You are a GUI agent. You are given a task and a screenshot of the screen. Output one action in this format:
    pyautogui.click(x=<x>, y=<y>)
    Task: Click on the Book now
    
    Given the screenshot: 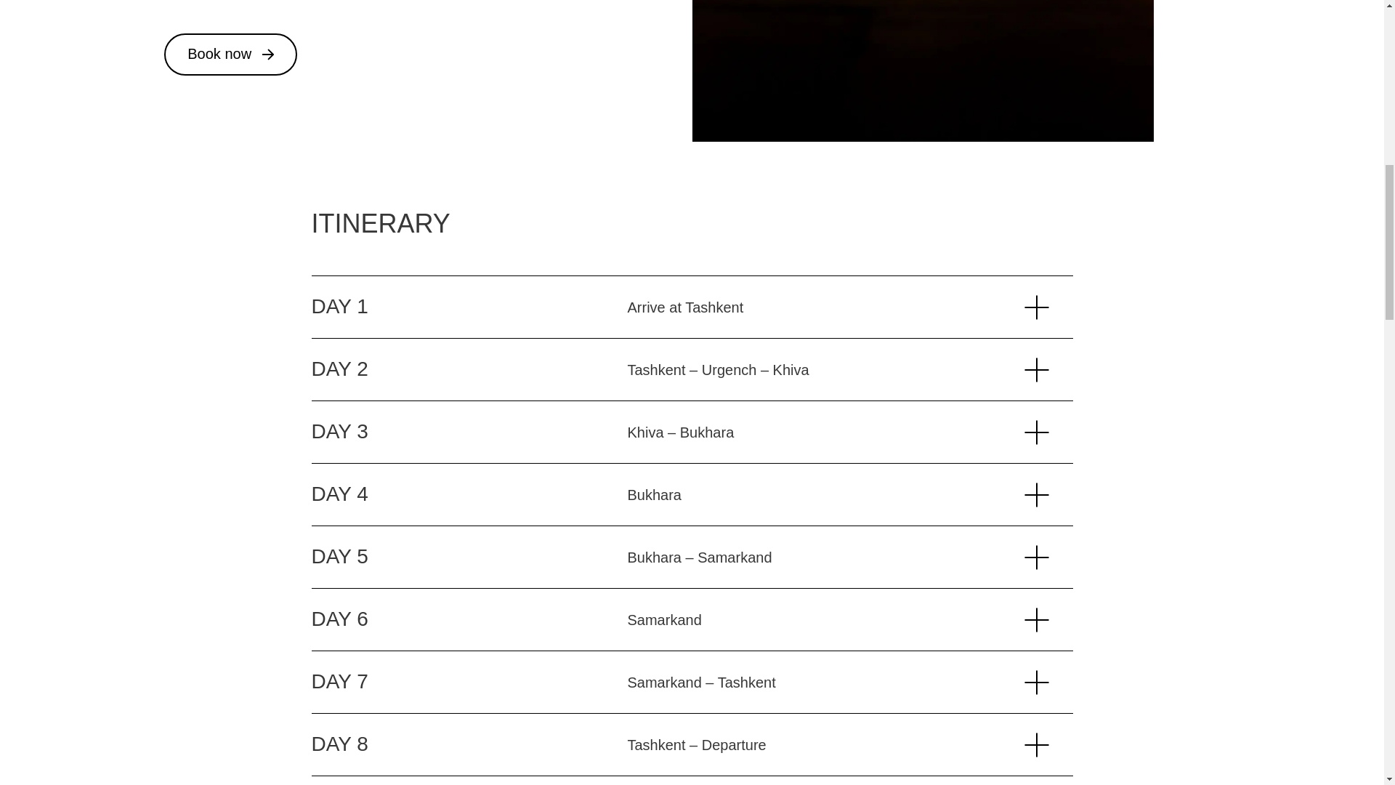 What is the action you would take?
    pyautogui.click(x=230, y=54)
    